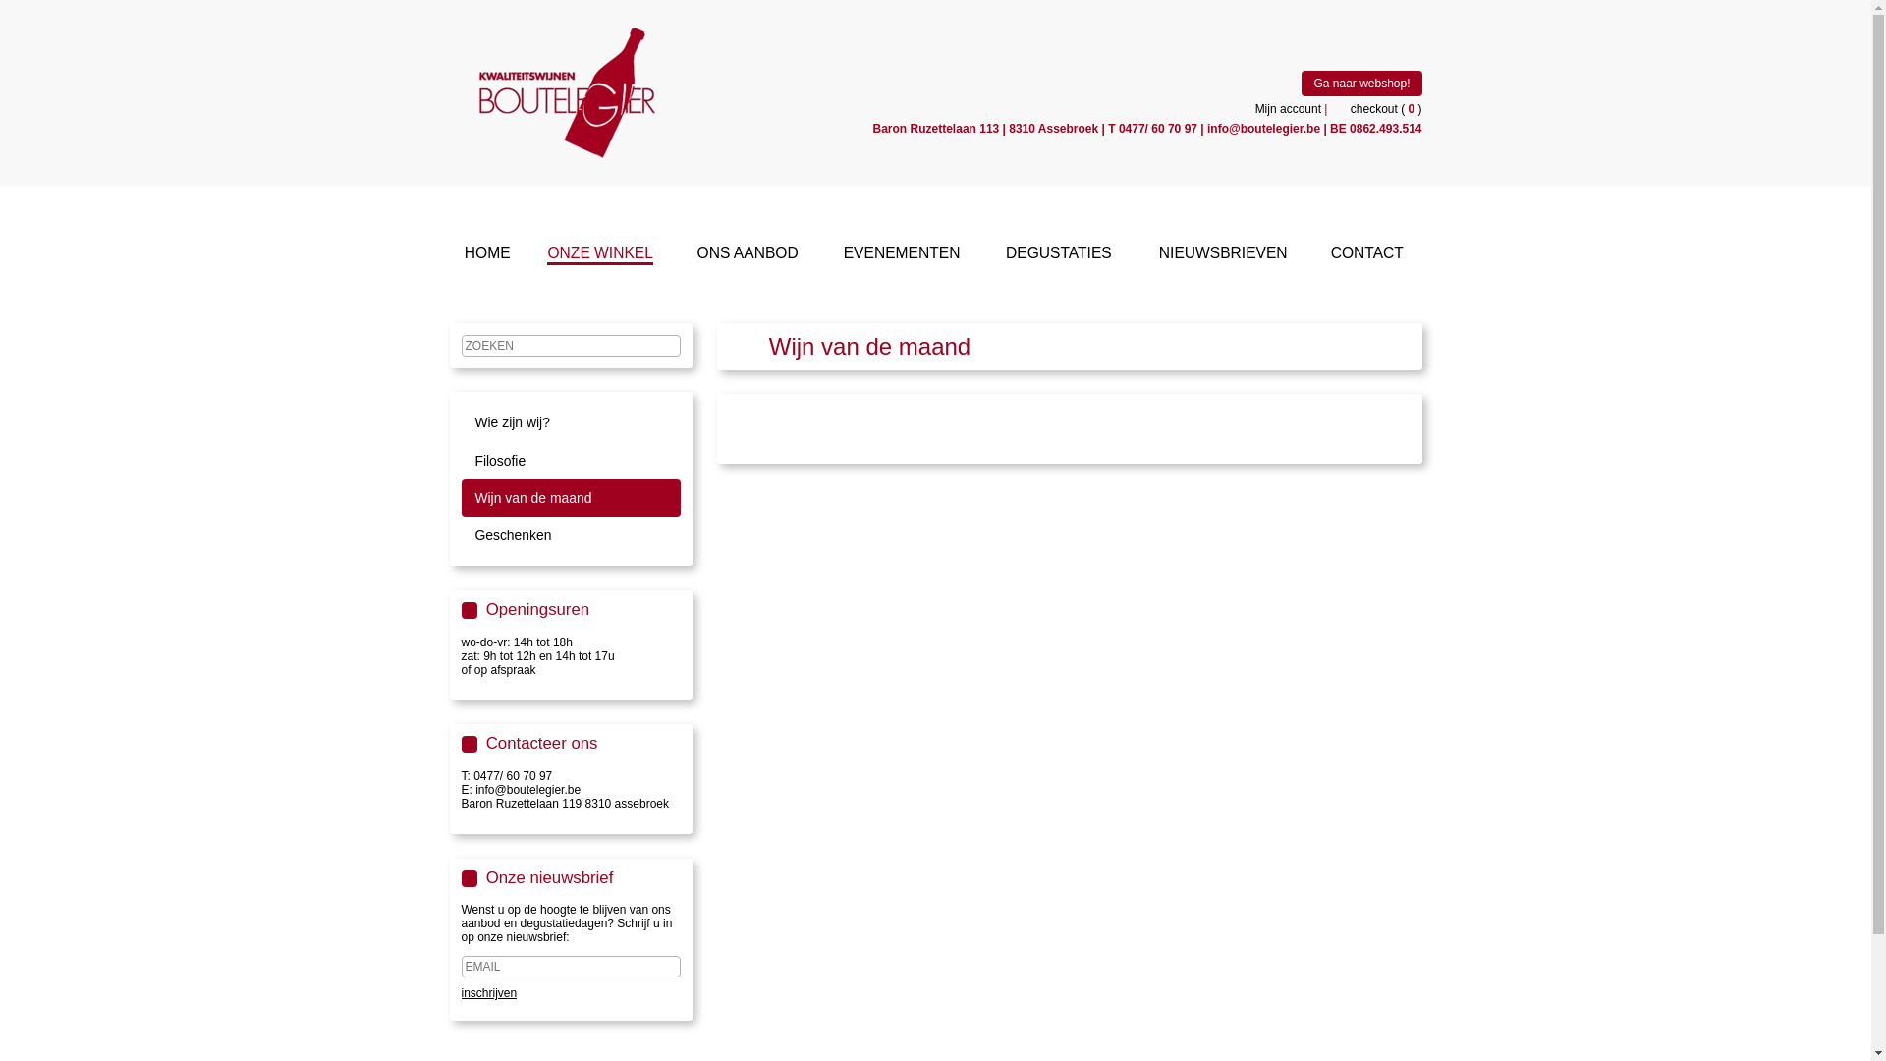 The height and width of the screenshot is (1061, 1886). Describe the element at coordinates (1263, 129) in the screenshot. I see `info@boutelegier.be` at that location.